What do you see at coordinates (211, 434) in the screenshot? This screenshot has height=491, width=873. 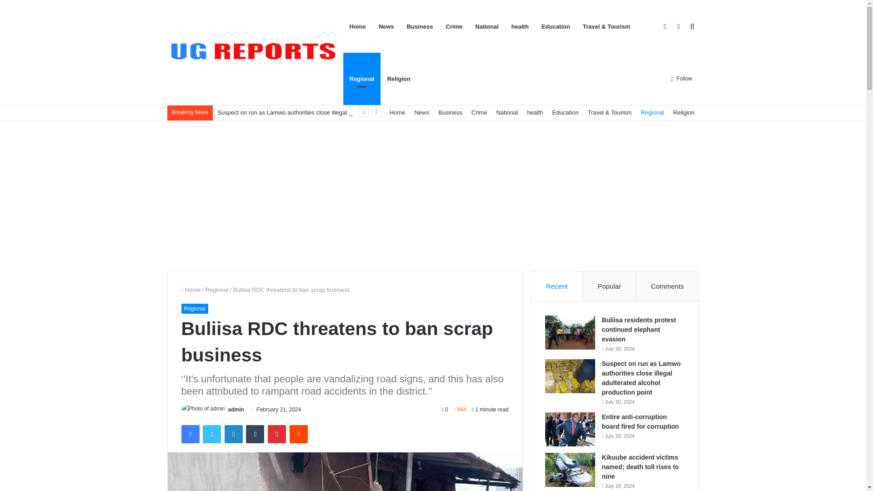 I see `Twitter` at bounding box center [211, 434].